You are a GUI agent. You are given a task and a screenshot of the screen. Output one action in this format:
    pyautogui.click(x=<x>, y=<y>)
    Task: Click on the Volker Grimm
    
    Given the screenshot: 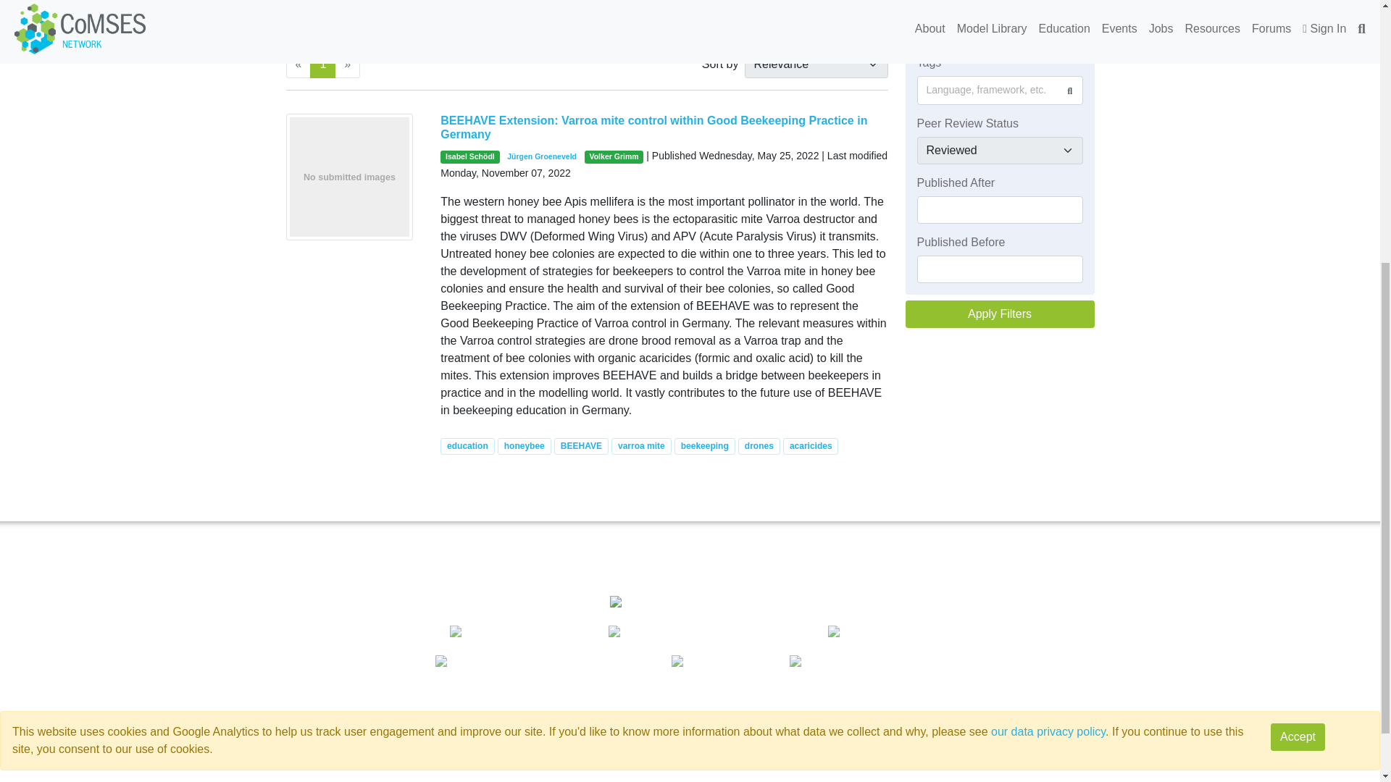 What is the action you would take?
    pyautogui.click(x=614, y=156)
    